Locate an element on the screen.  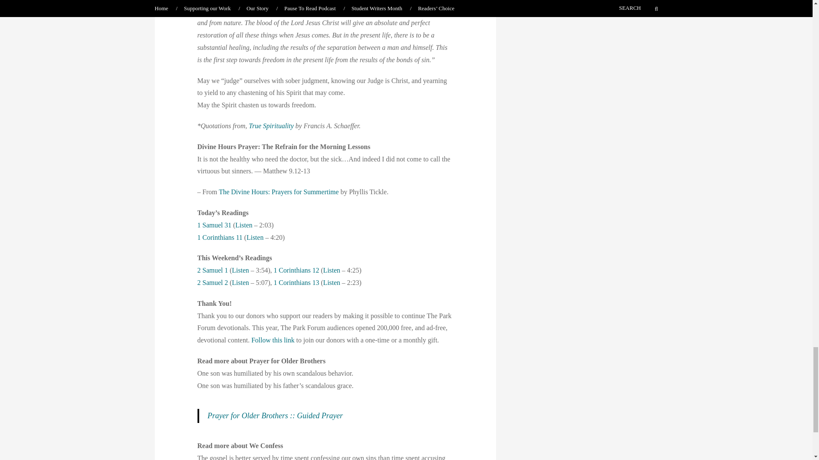
Listen is located at coordinates (240, 282).